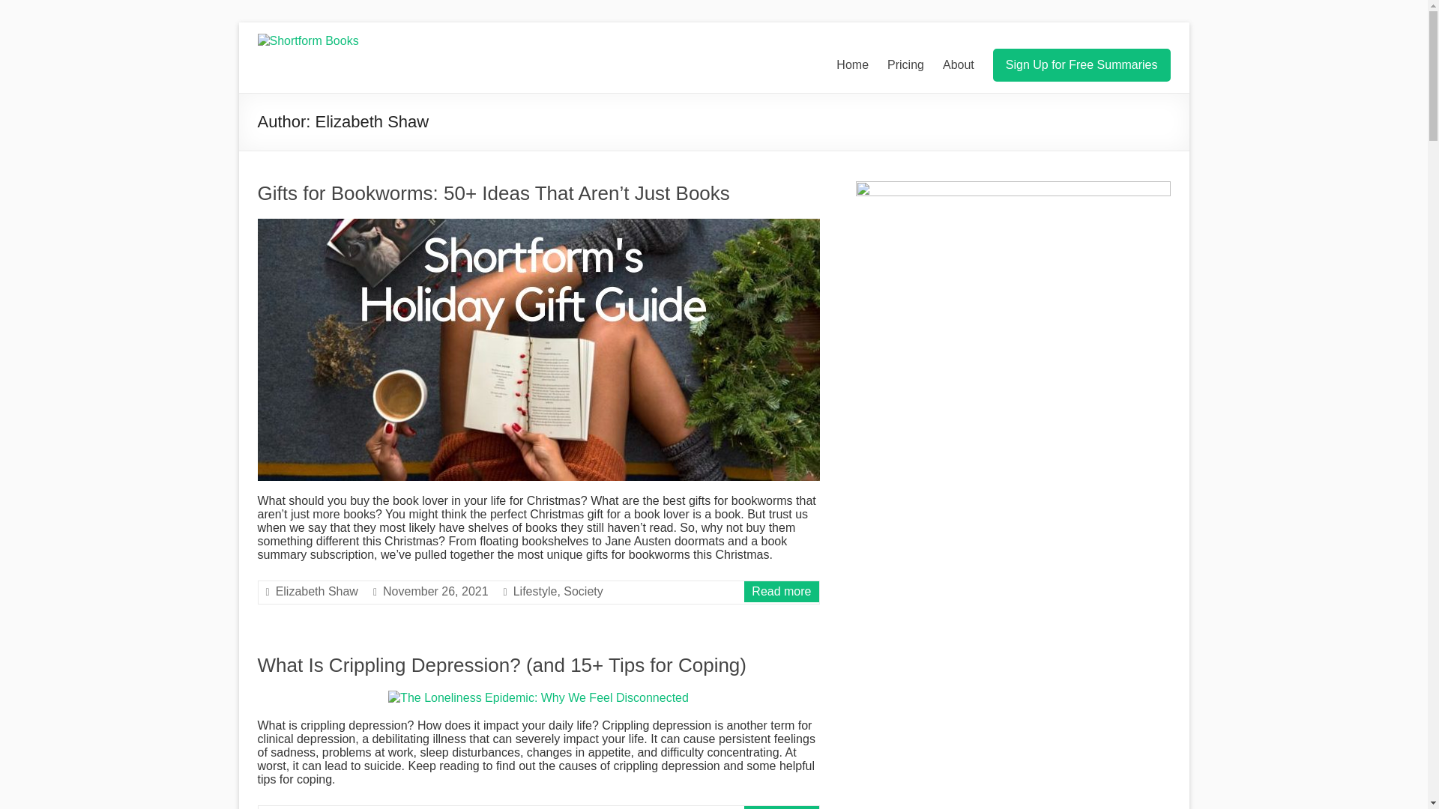 Image resolution: width=1439 pixels, height=809 pixels. What do you see at coordinates (781, 591) in the screenshot?
I see `Read more` at bounding box center [781, 591].